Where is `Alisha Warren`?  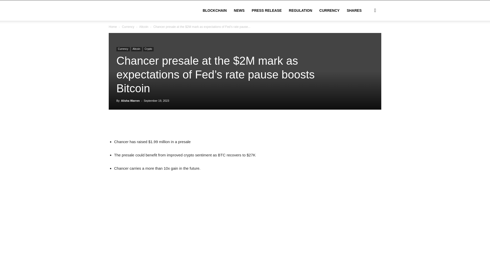
Alisha Warren is located at coordinates (130, 100).